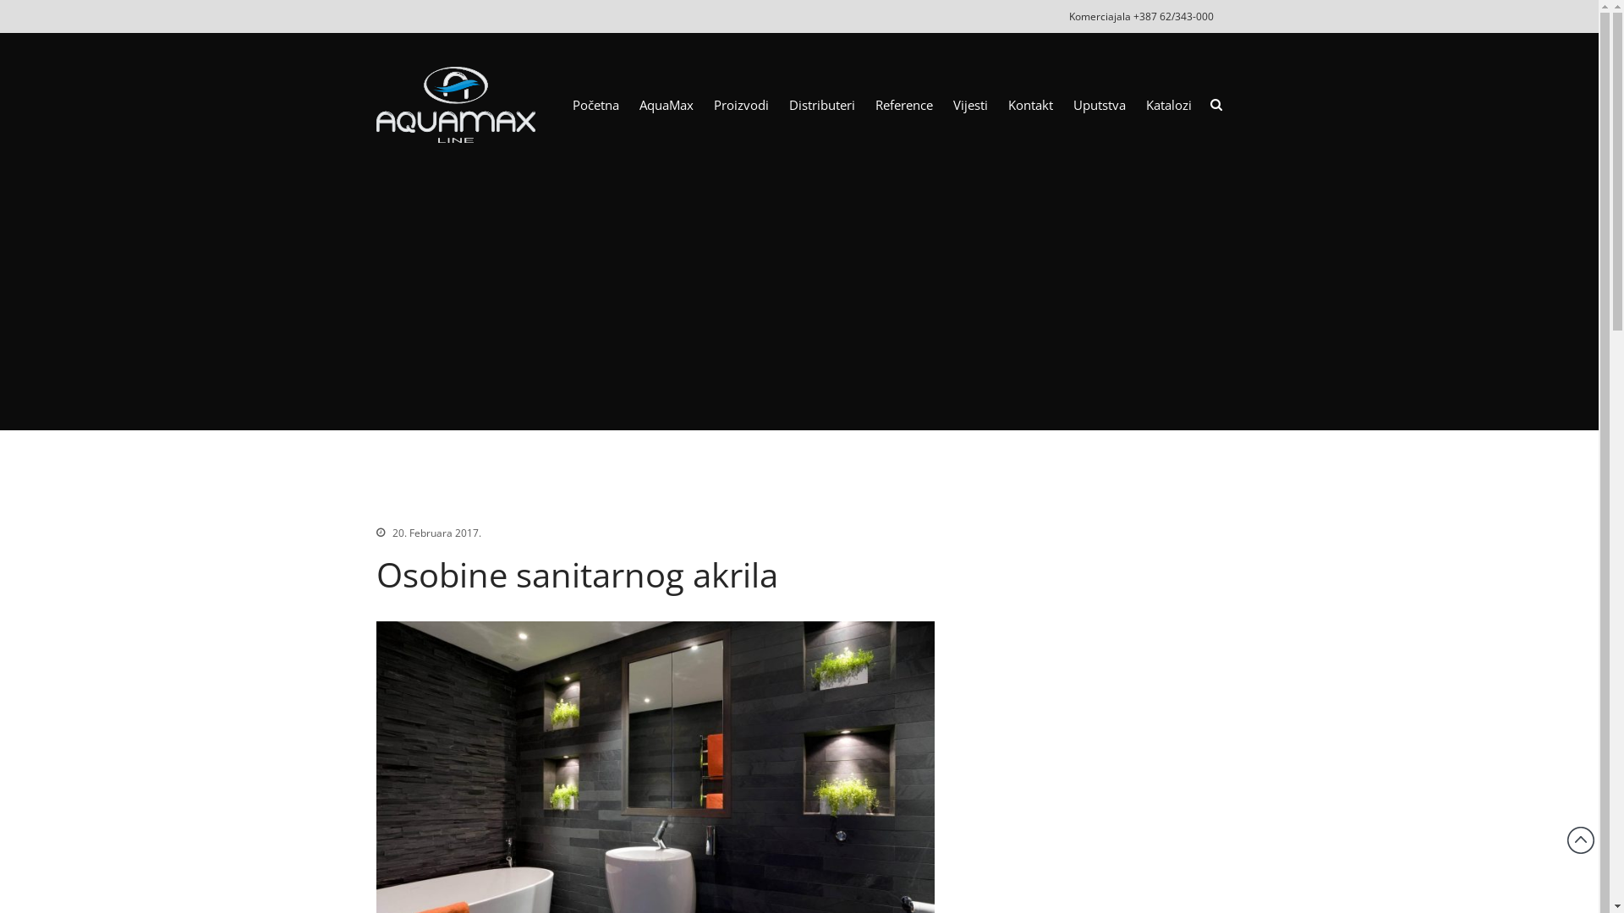  What do you see at coordinates (904, 105) in the screenshot?
I see `Reference` at bounding box center [904, 105].